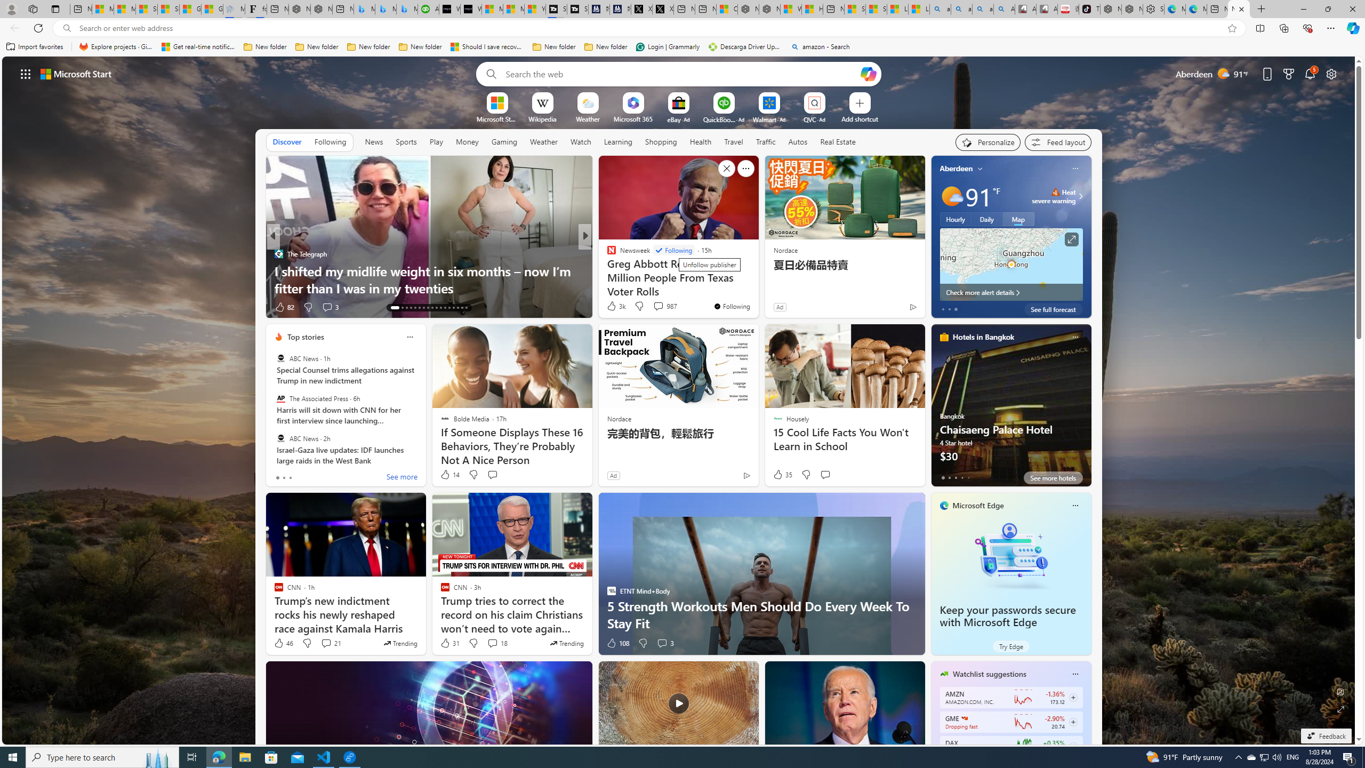 The image size is (1365, 768). What do you see at coordinates (659, 307) in the screenshot?
I see `View comments 156 Comment` at bounding box center [659, 307].